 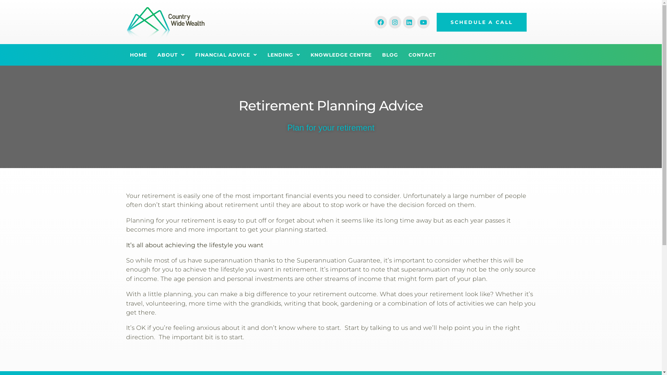 What do you see at coordinates (390, 55) in the screenshot?
I see `BLOG` at bounding box center [390, 55].